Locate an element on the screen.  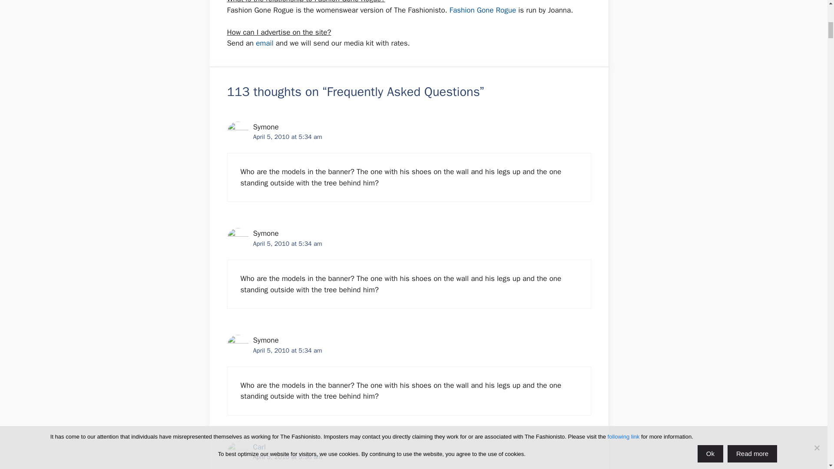
email is located at coordinates (265, 43).